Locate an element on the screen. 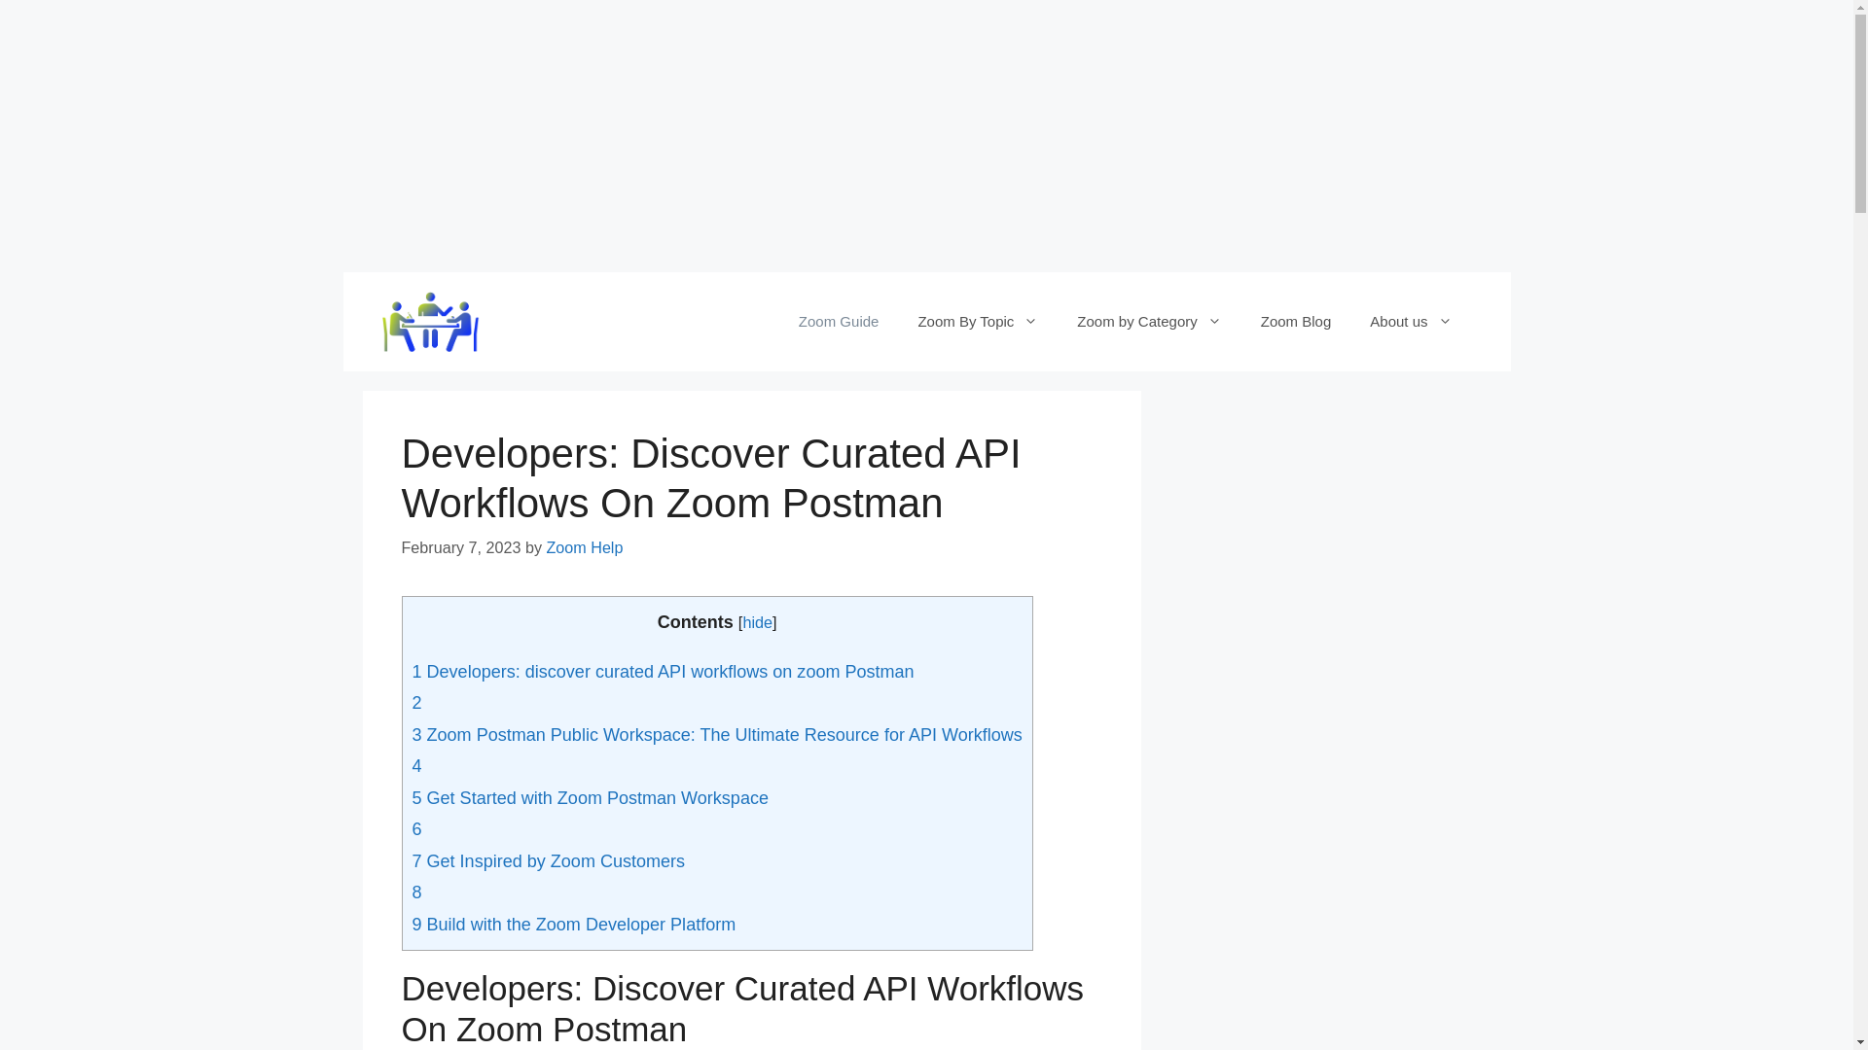  Zoom by Category is located at coordinates (1148, 321).